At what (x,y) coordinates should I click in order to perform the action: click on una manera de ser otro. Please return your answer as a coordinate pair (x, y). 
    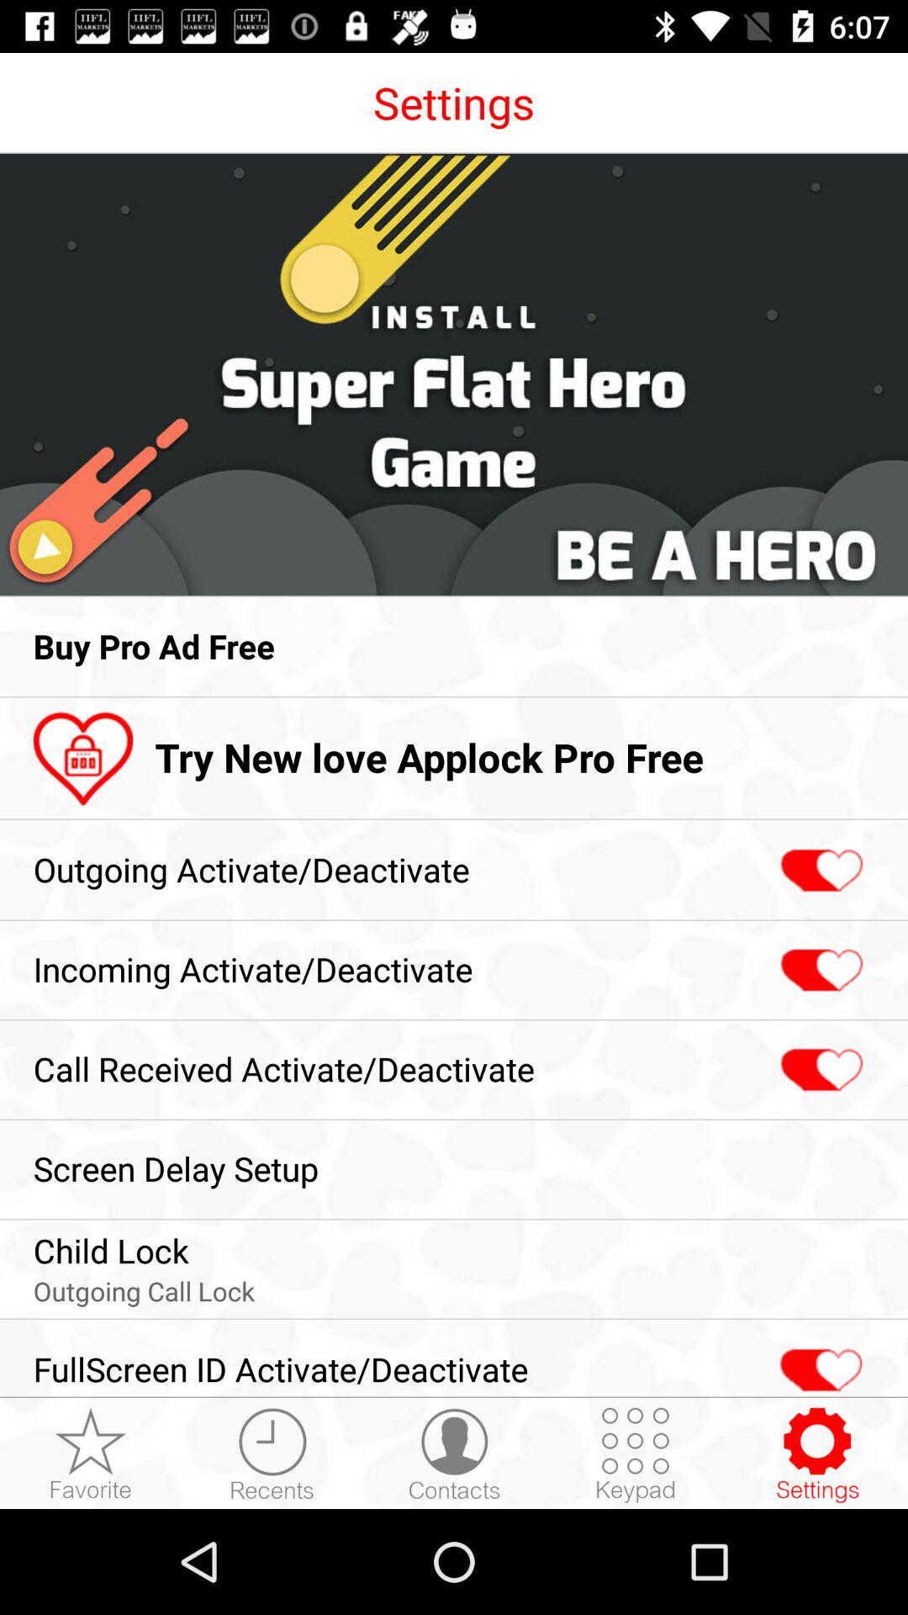
    Looking at the image, I should click on (819, 1361).